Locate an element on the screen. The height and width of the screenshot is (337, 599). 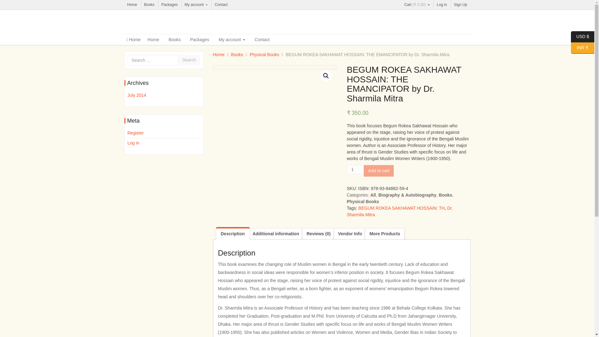
My account is located at coordinates (231, 39).